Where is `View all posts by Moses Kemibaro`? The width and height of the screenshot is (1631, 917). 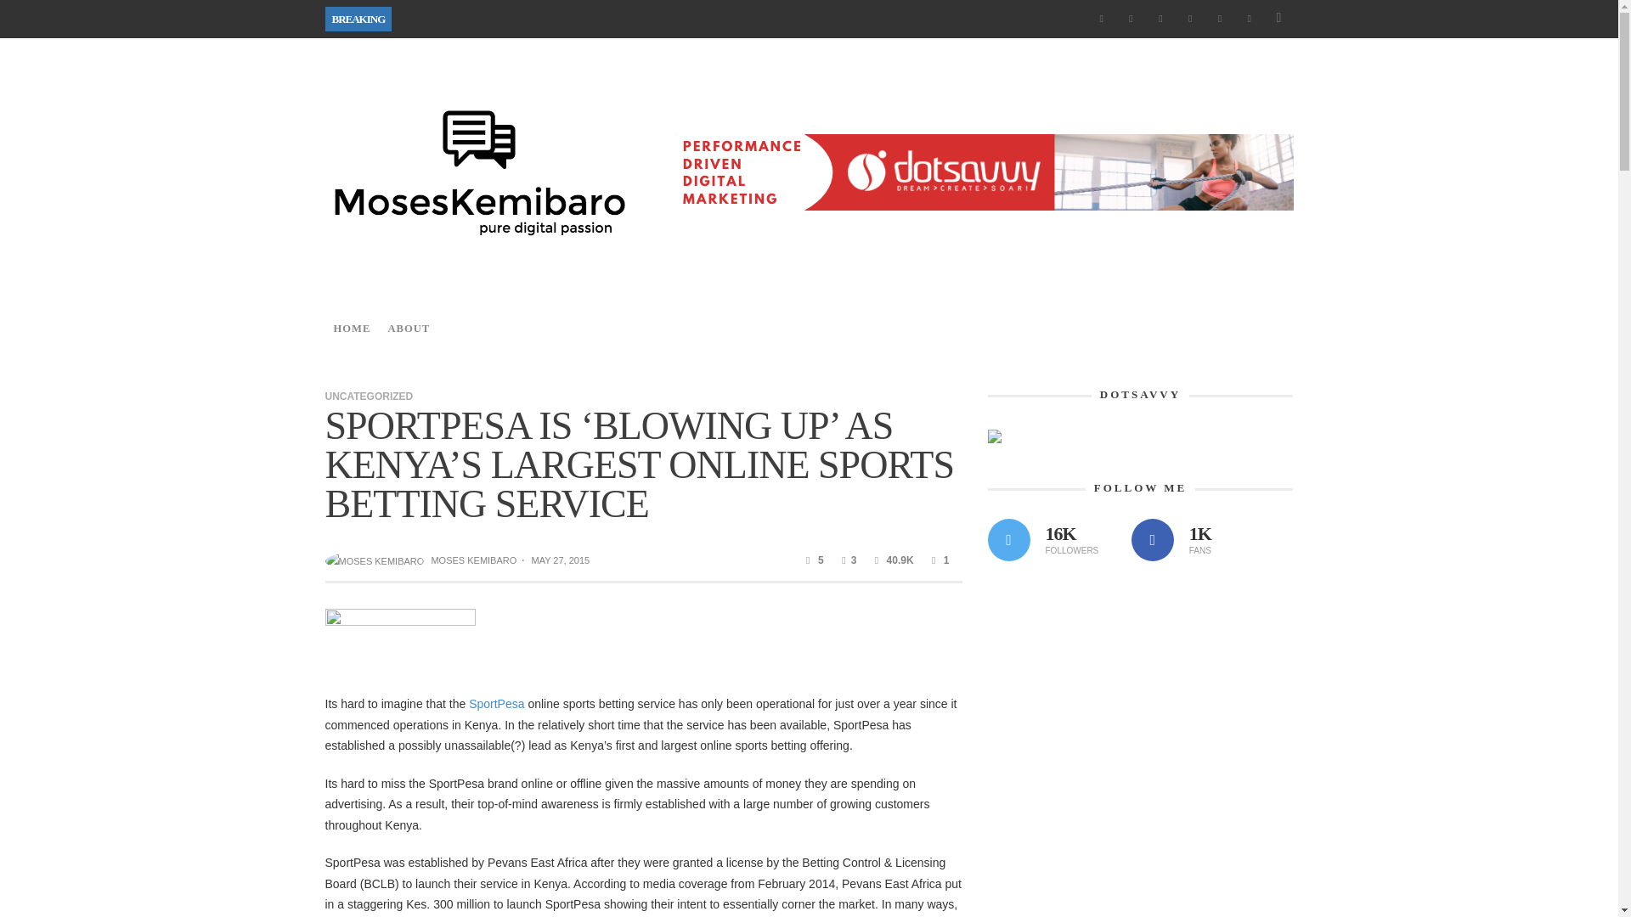 View all posts by Moses Kemibaro is located at coordinates (473, 560).